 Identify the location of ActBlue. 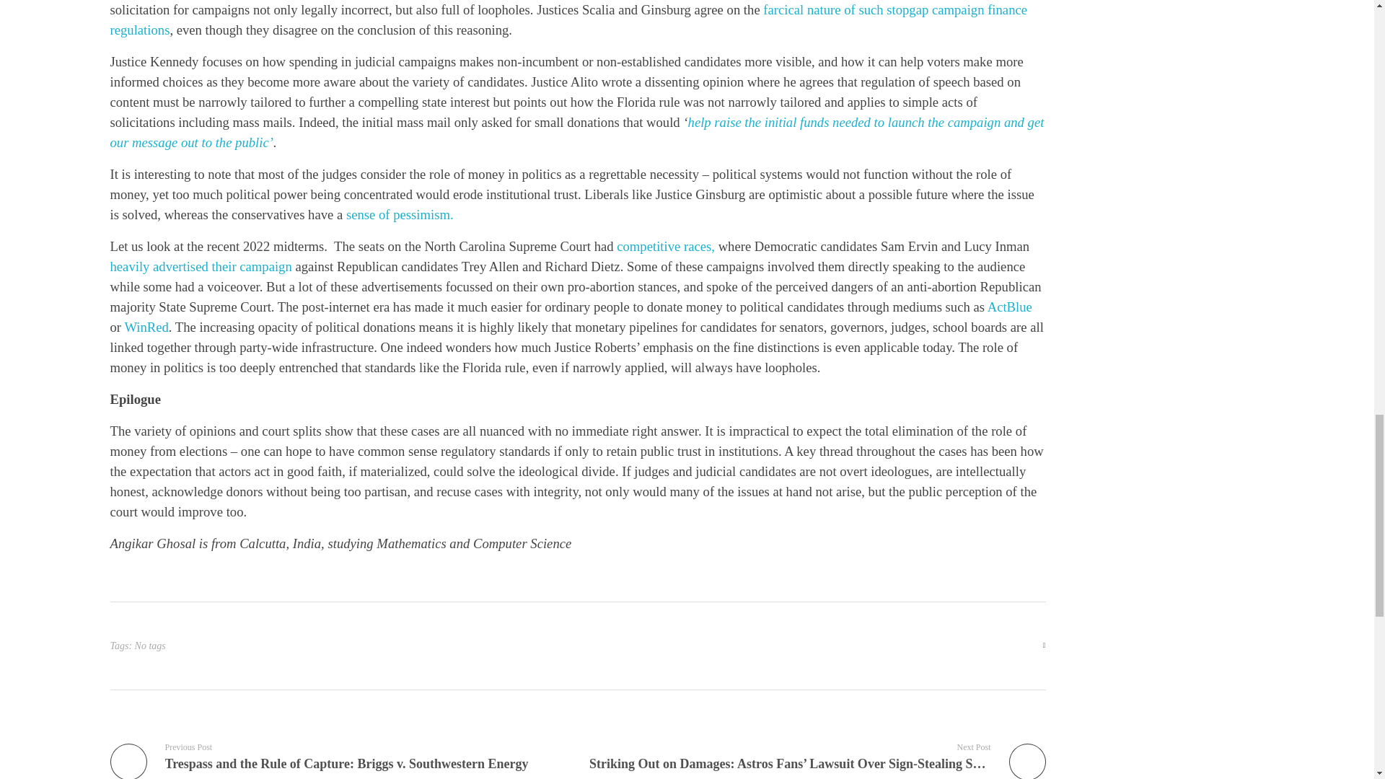
(1008, 307).